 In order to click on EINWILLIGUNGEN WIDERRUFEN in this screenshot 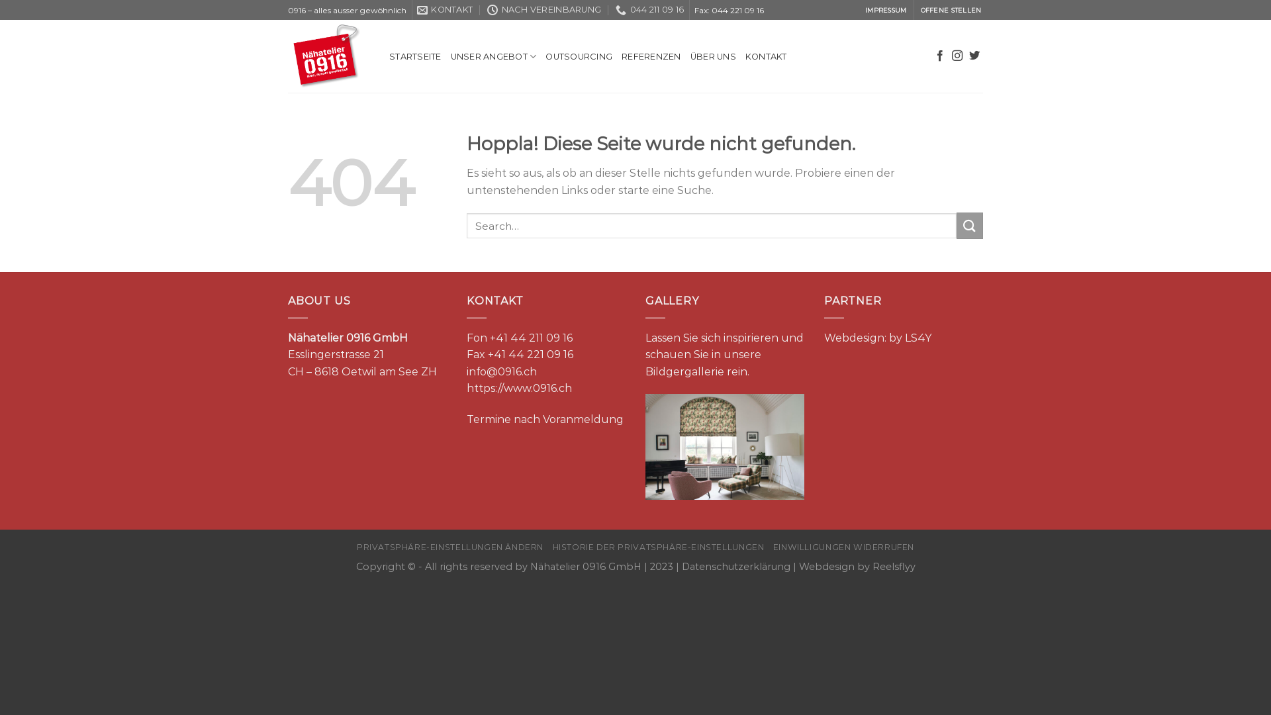, I will do `click(843, 547)`.